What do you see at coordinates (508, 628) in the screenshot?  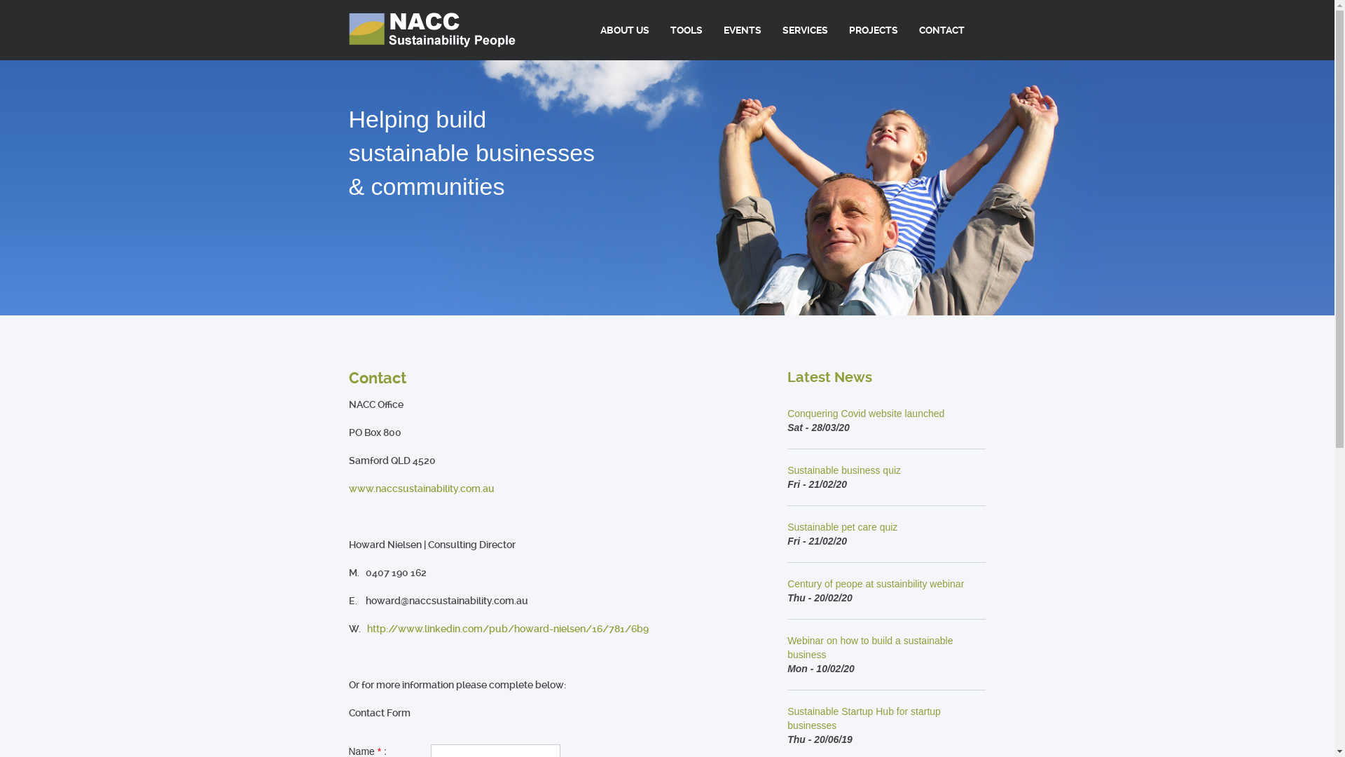 I see `http://www.linkedin.com/pub/howard-nielsen/16/781/6b9` at bounding box center [508, 628].